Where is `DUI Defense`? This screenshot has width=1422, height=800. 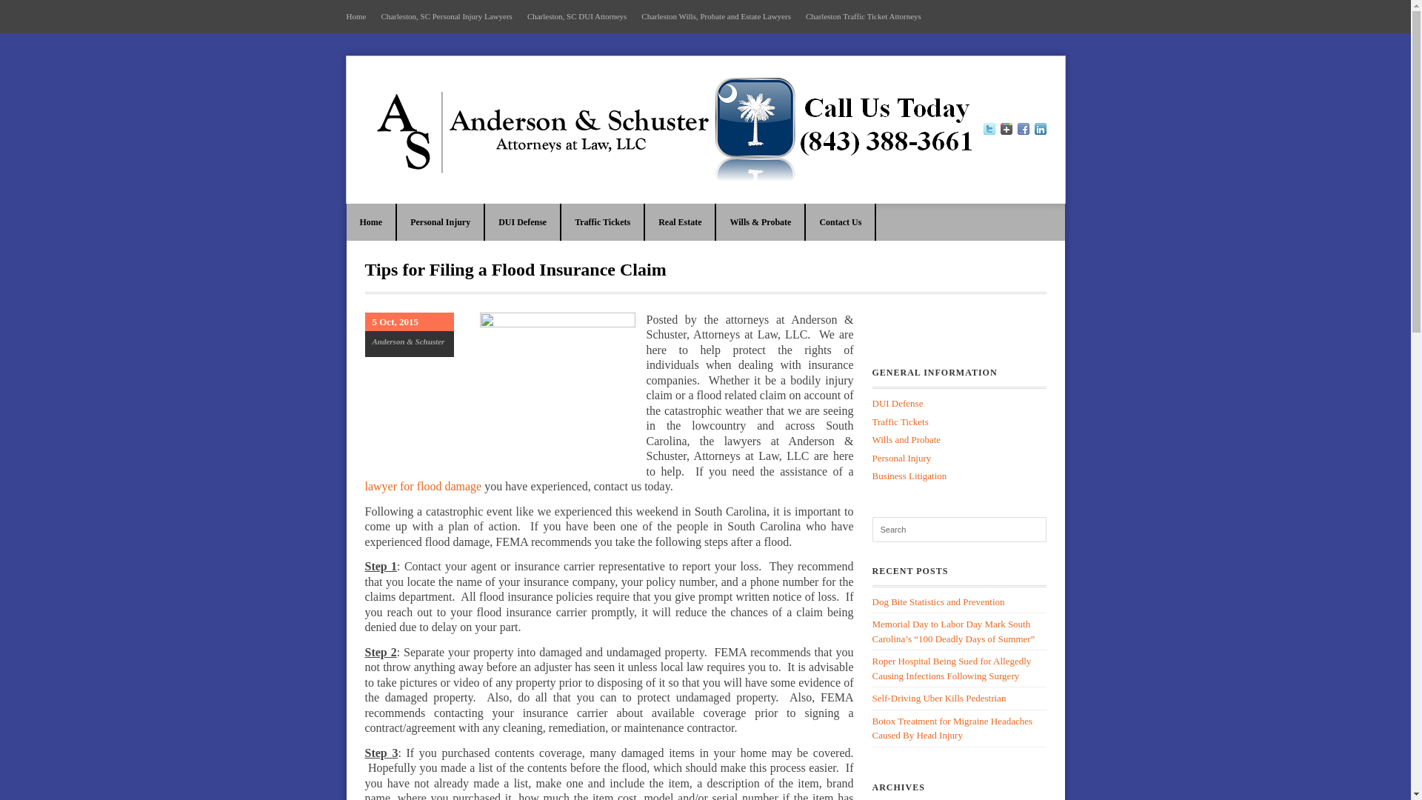
DUI Defense is located at coordinates (522, 222).